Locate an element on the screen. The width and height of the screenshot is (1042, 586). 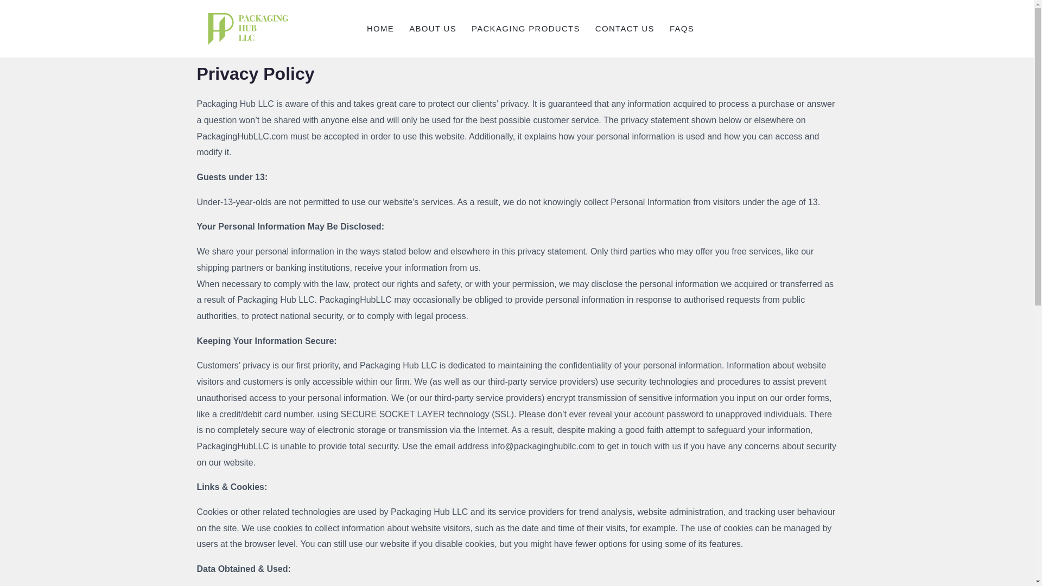
CONTACT US is located at coordinates (624, 28).